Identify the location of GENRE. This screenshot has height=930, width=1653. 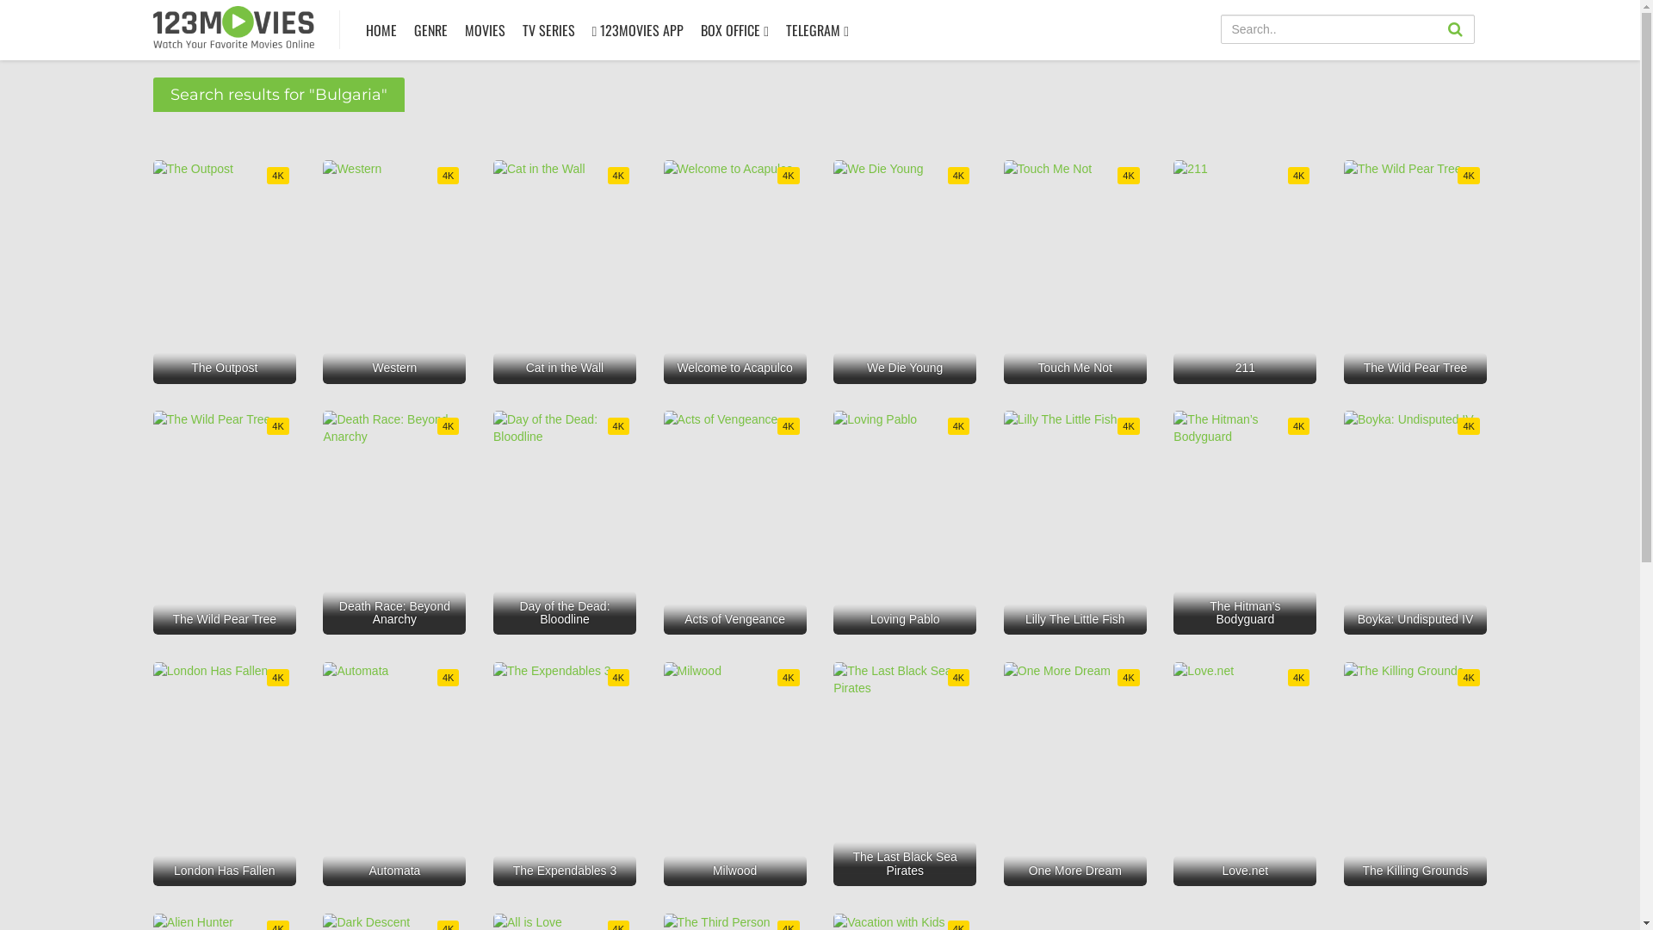
(430, 30).